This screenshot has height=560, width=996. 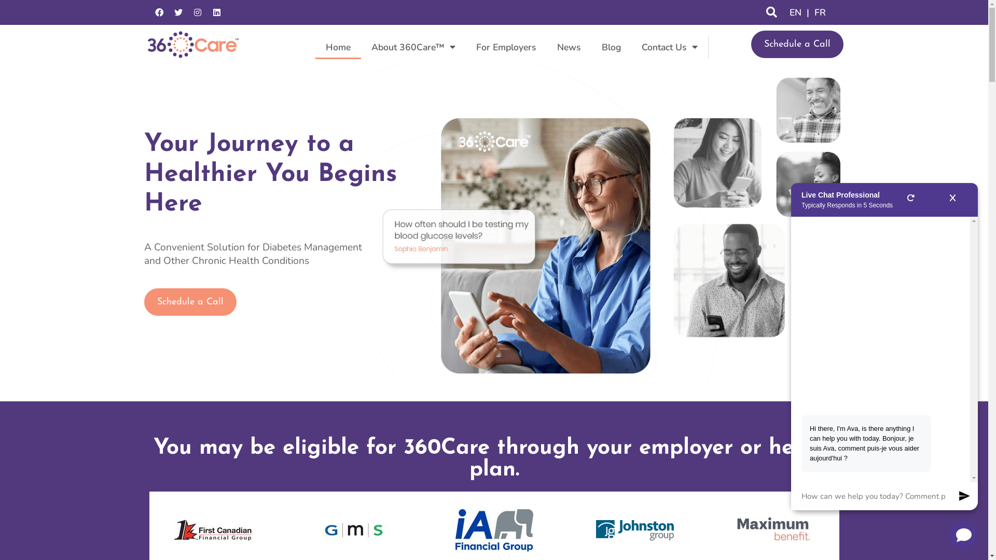 I want to click on Reset Conversation, so click(x=911, y=200).